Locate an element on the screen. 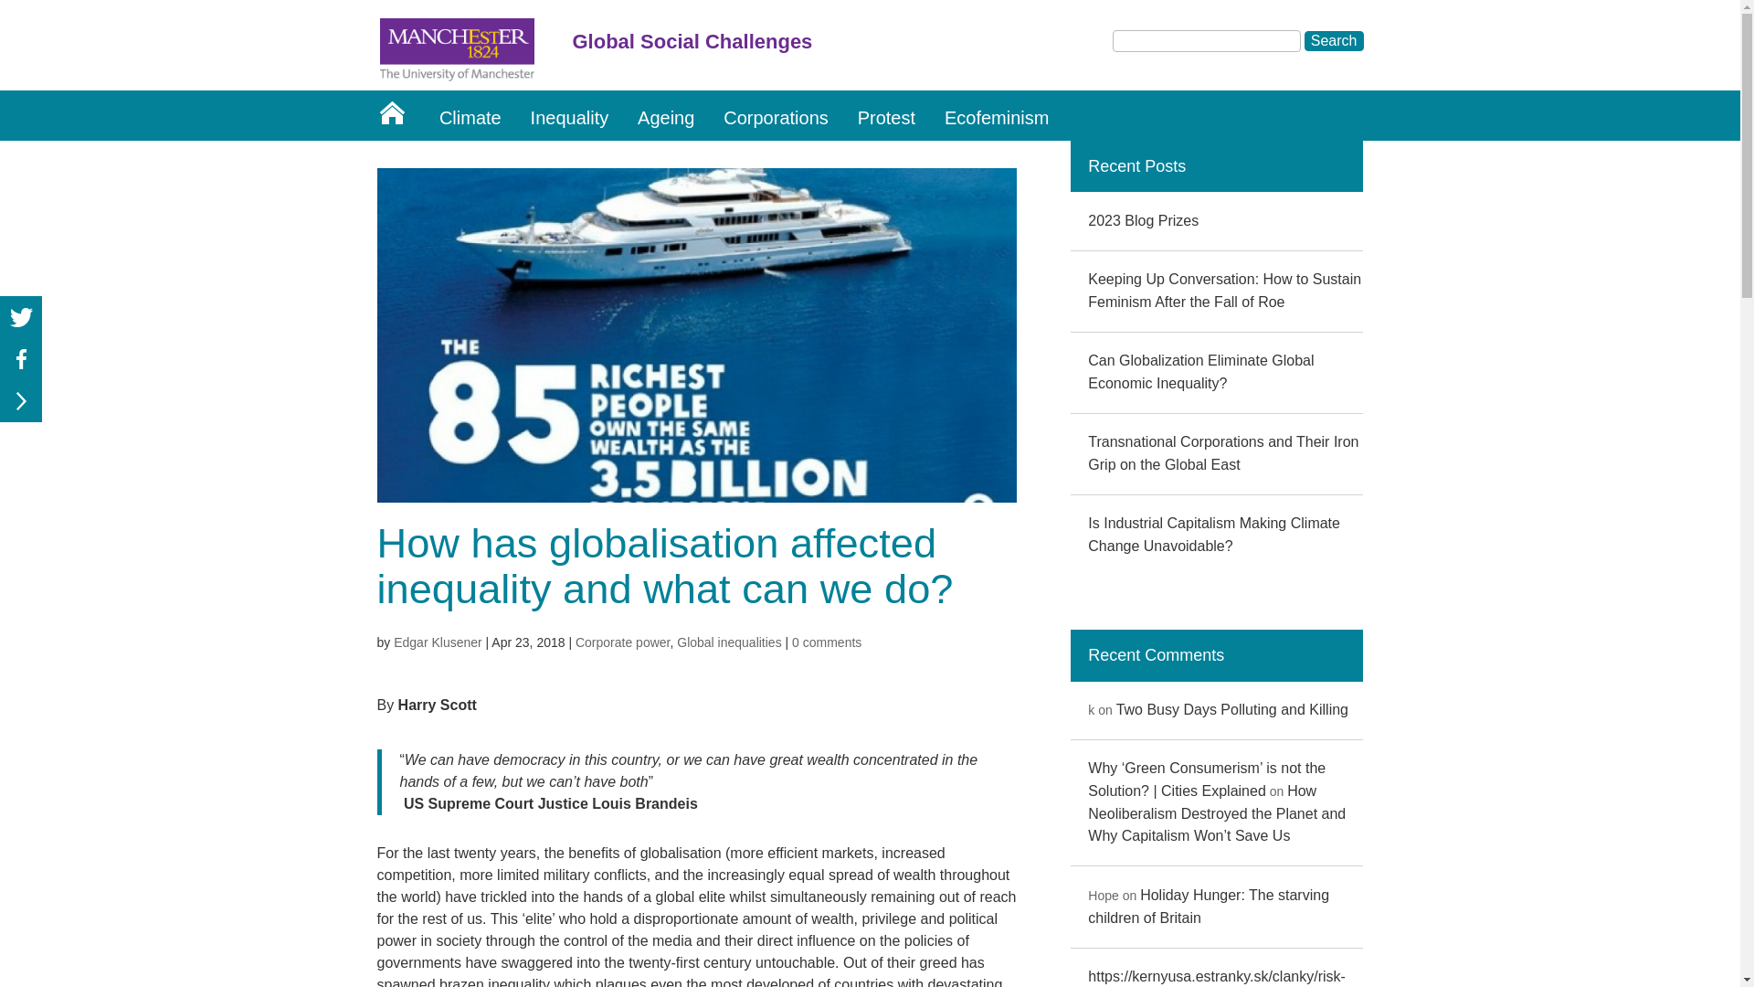  Climate is located at coordinates (470, 115).